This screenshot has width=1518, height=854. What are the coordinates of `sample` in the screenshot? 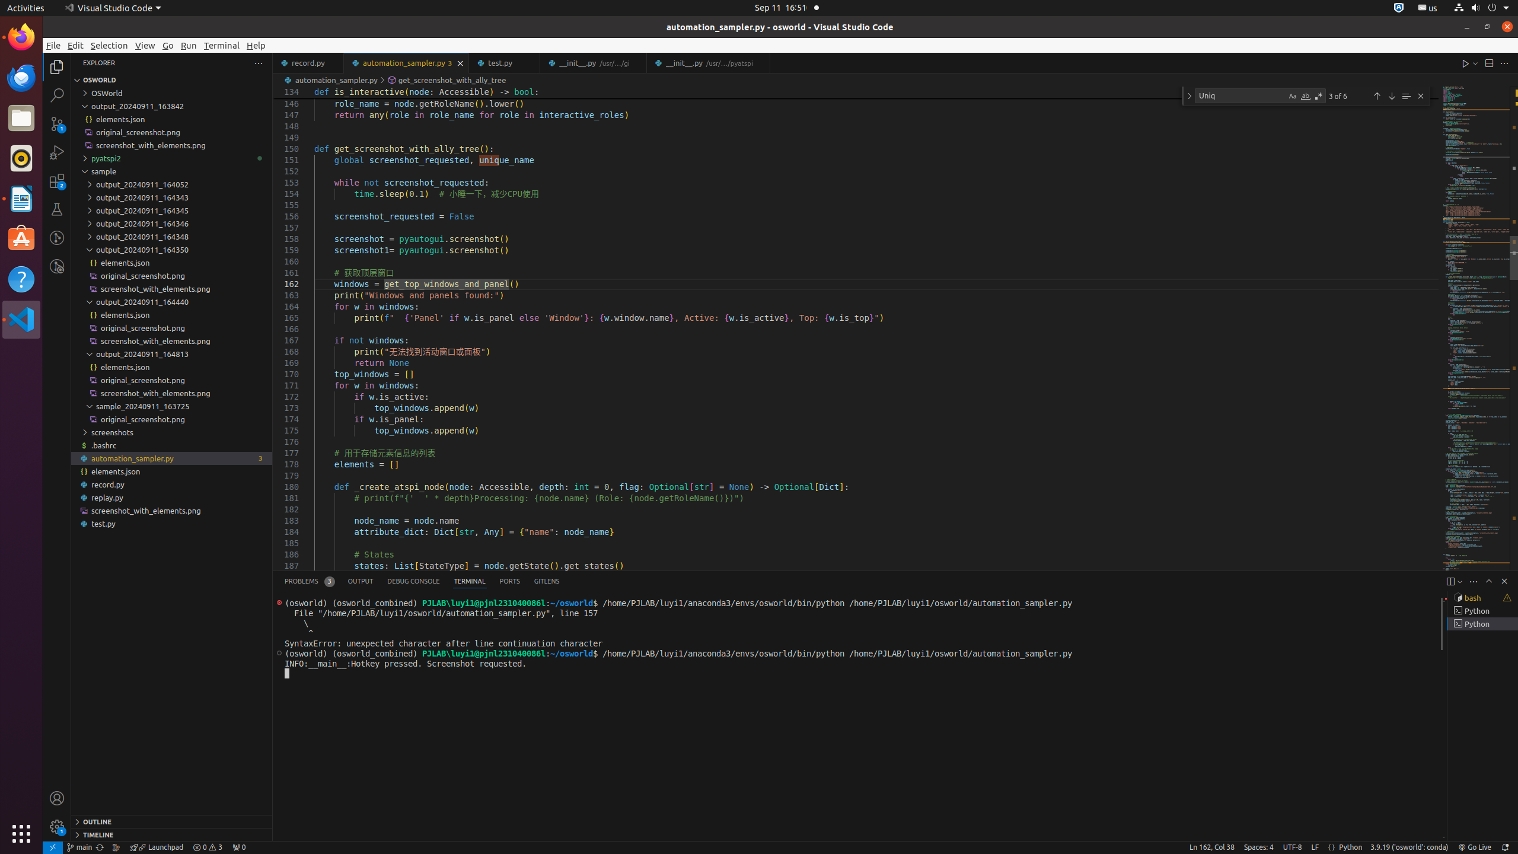 It's located at (172, 171).